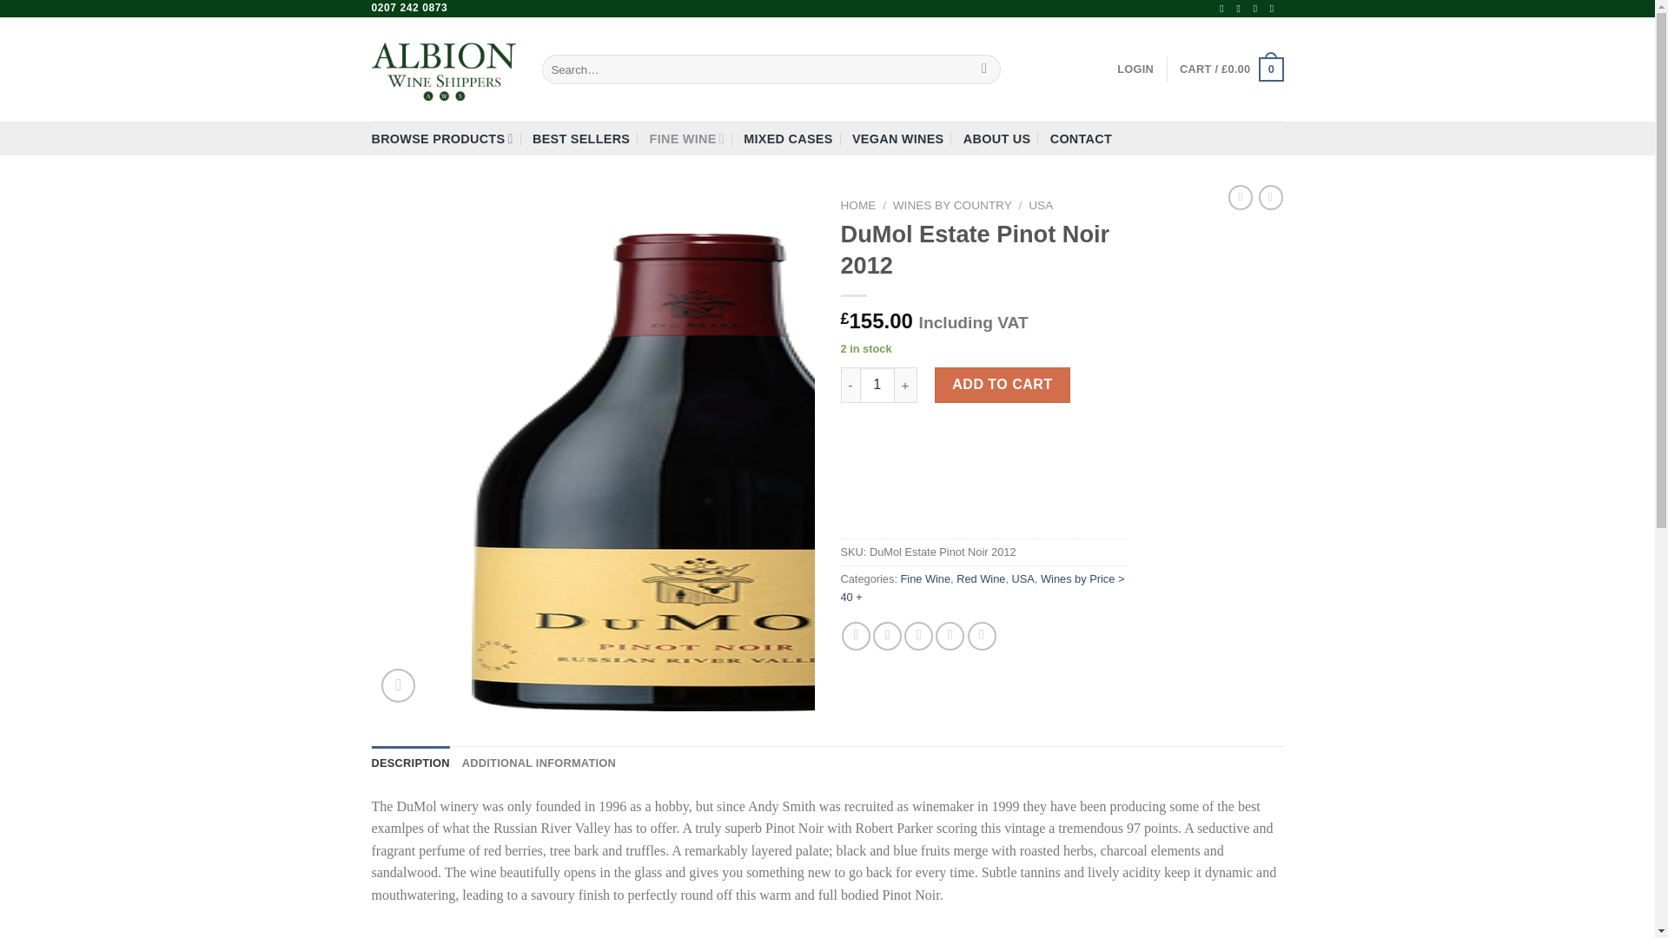 The image size is (1668, 938). What do you see at coordinates (1230, 69) in the screenshot?
I see `Cart` at bounding box center [1230, 69].